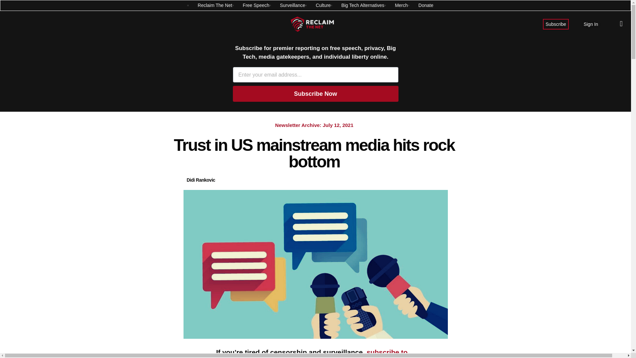  I want to click on Subscribe, so click(556, 24).